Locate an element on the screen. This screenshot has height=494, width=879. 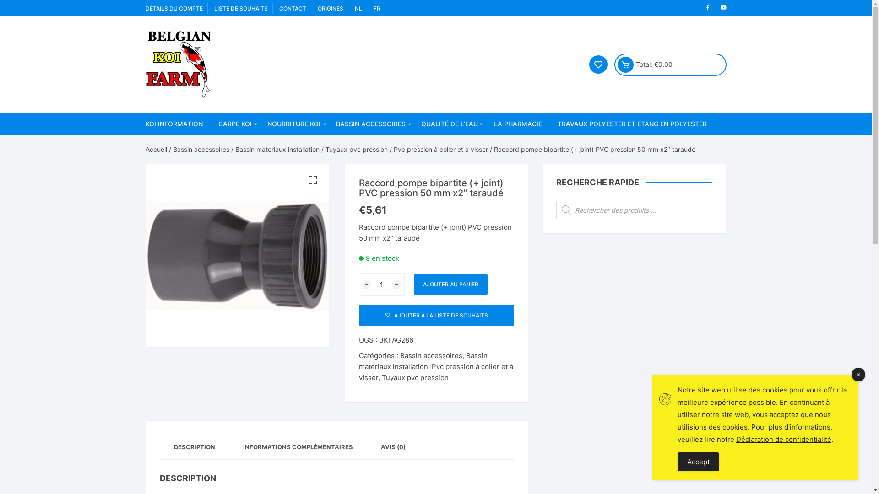
Filtre bassin Oase Biopress is located at coordinates (500, 407).